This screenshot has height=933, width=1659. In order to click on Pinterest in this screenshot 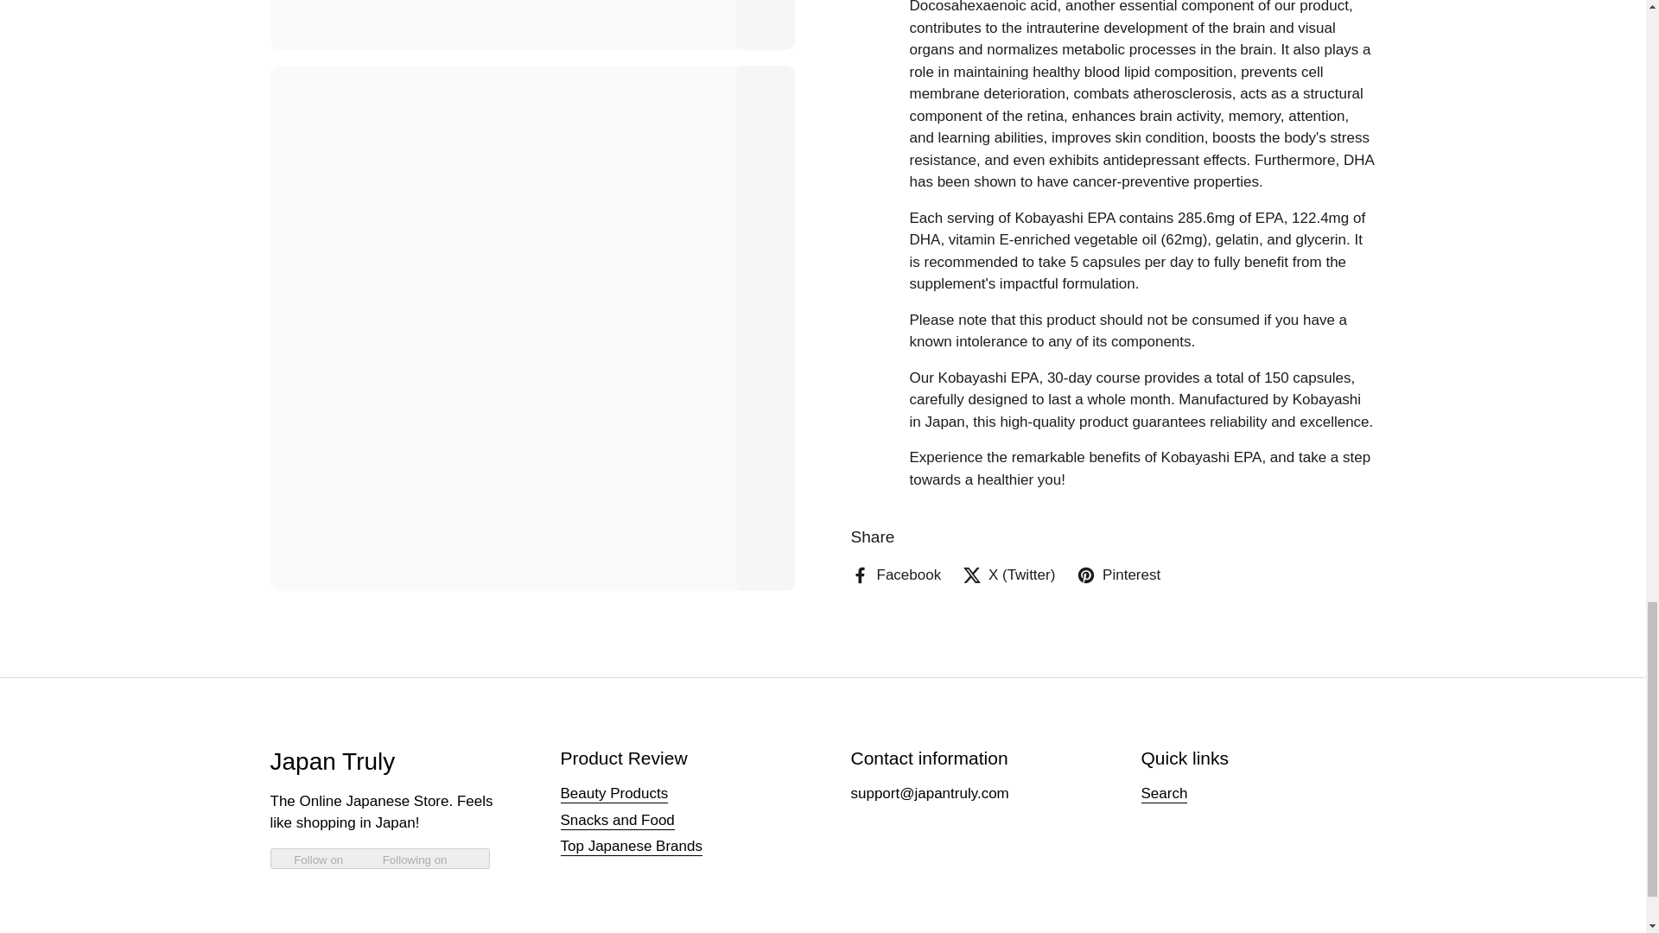, I will do `click(1118, 162)`.